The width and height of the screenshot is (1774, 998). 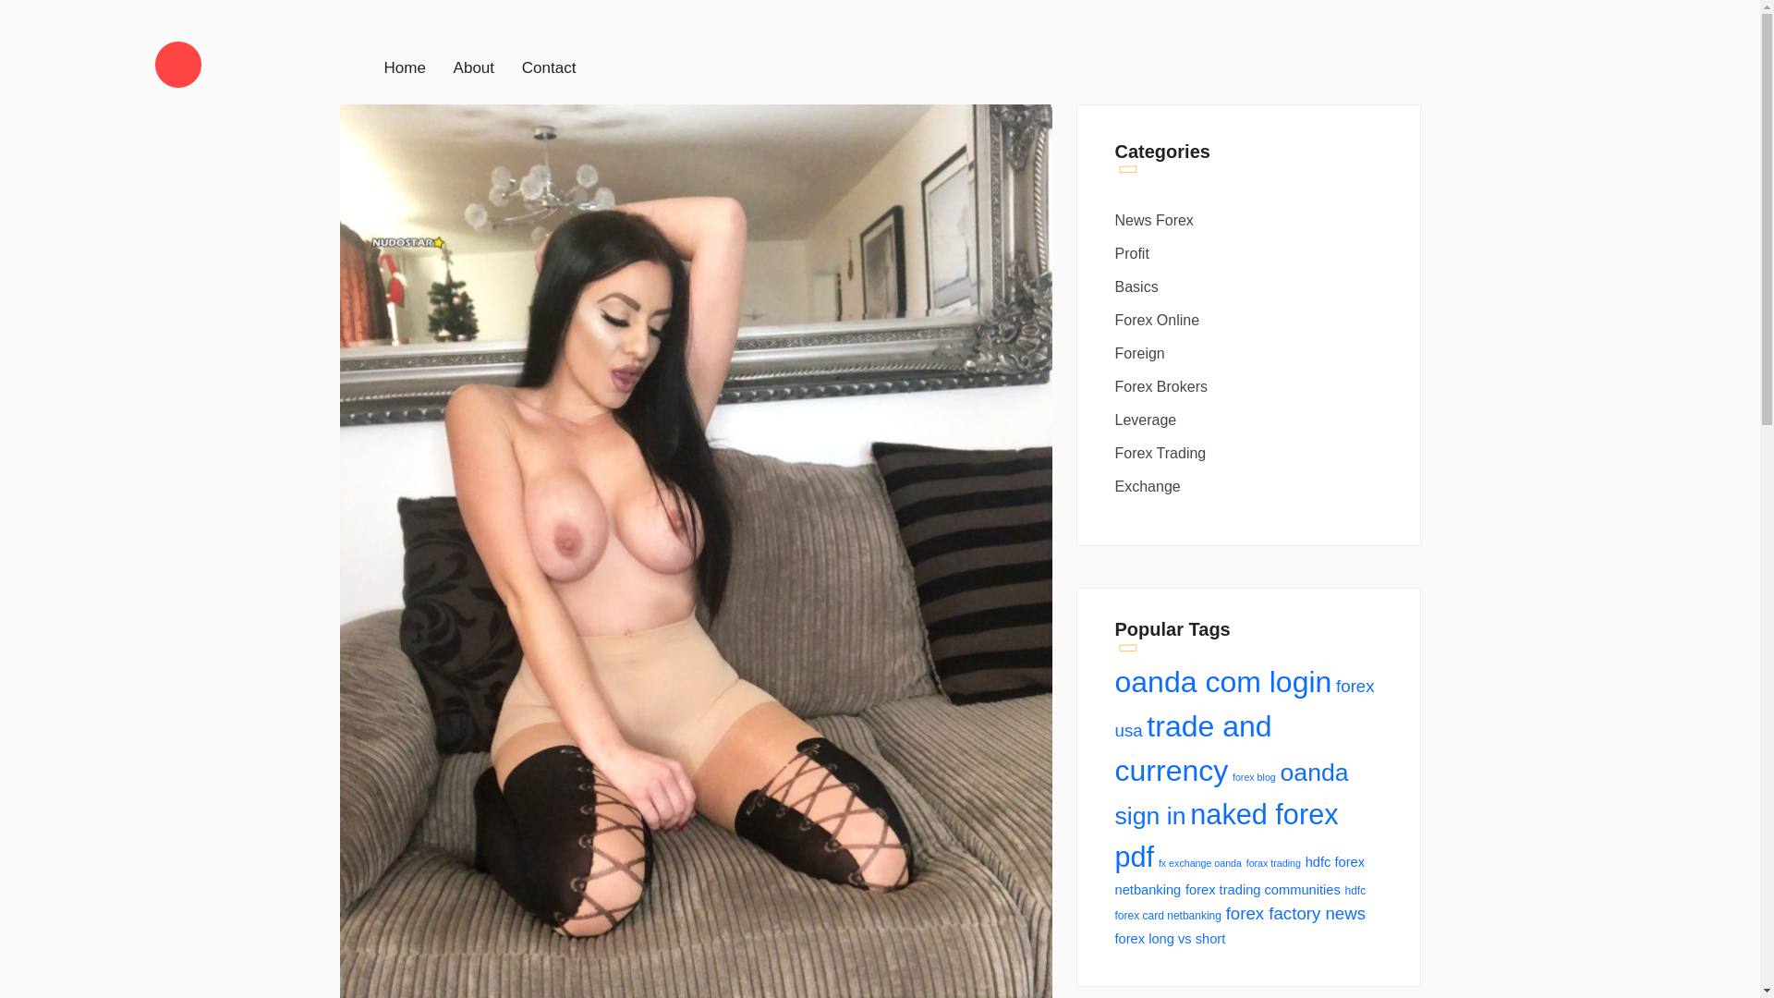 What do you see at coordinates (1250, 320) in the screenshot?
I see `Forex Online` at bounding box center [1250, 320].